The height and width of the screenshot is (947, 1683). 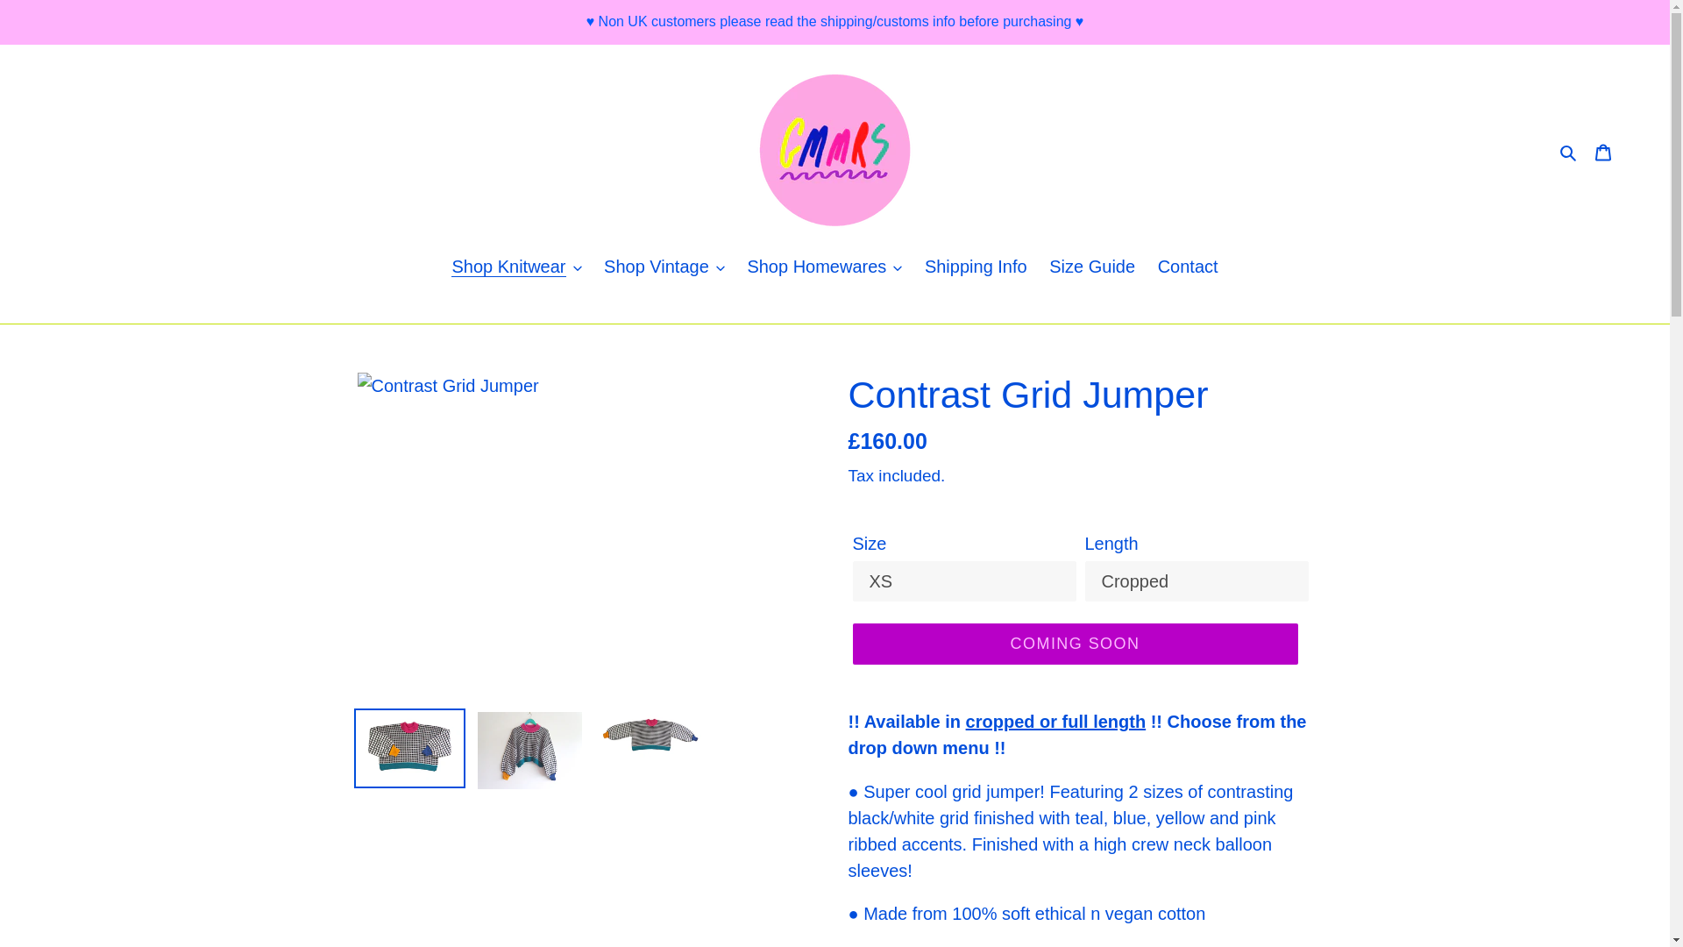 What do you see at coordinates (1569, 150) in the screenshot?
I see `Search` at bounding box center [1569, 150].